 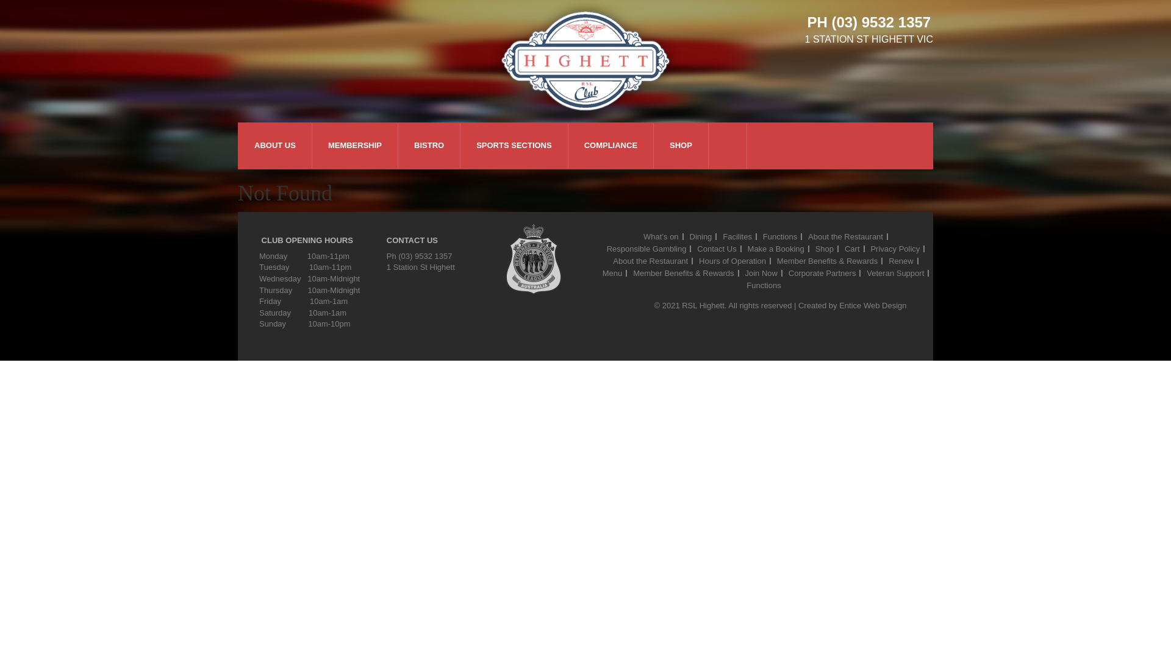 I want to click on Facilites, so click(x=737, y=236).